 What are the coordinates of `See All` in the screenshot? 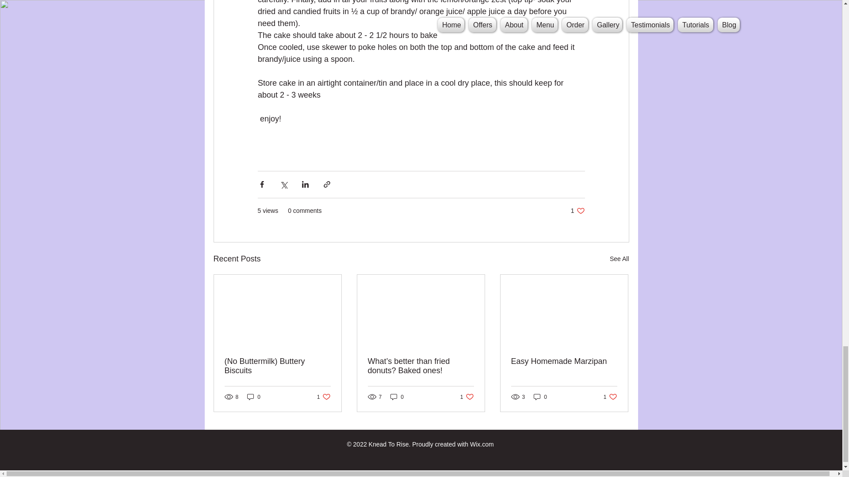 It's located at (540, 397).